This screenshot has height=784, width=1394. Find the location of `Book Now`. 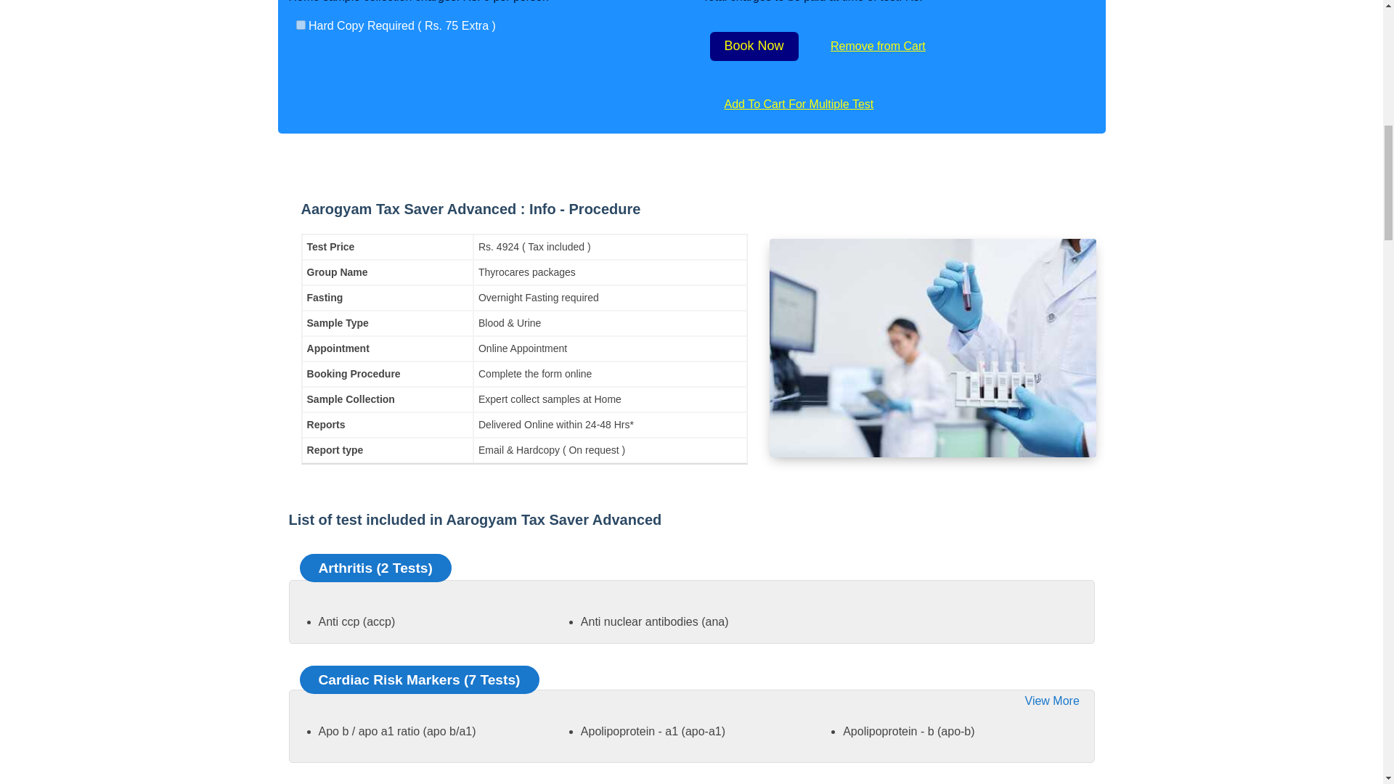

Book Now is located at coordinates (754, 46).